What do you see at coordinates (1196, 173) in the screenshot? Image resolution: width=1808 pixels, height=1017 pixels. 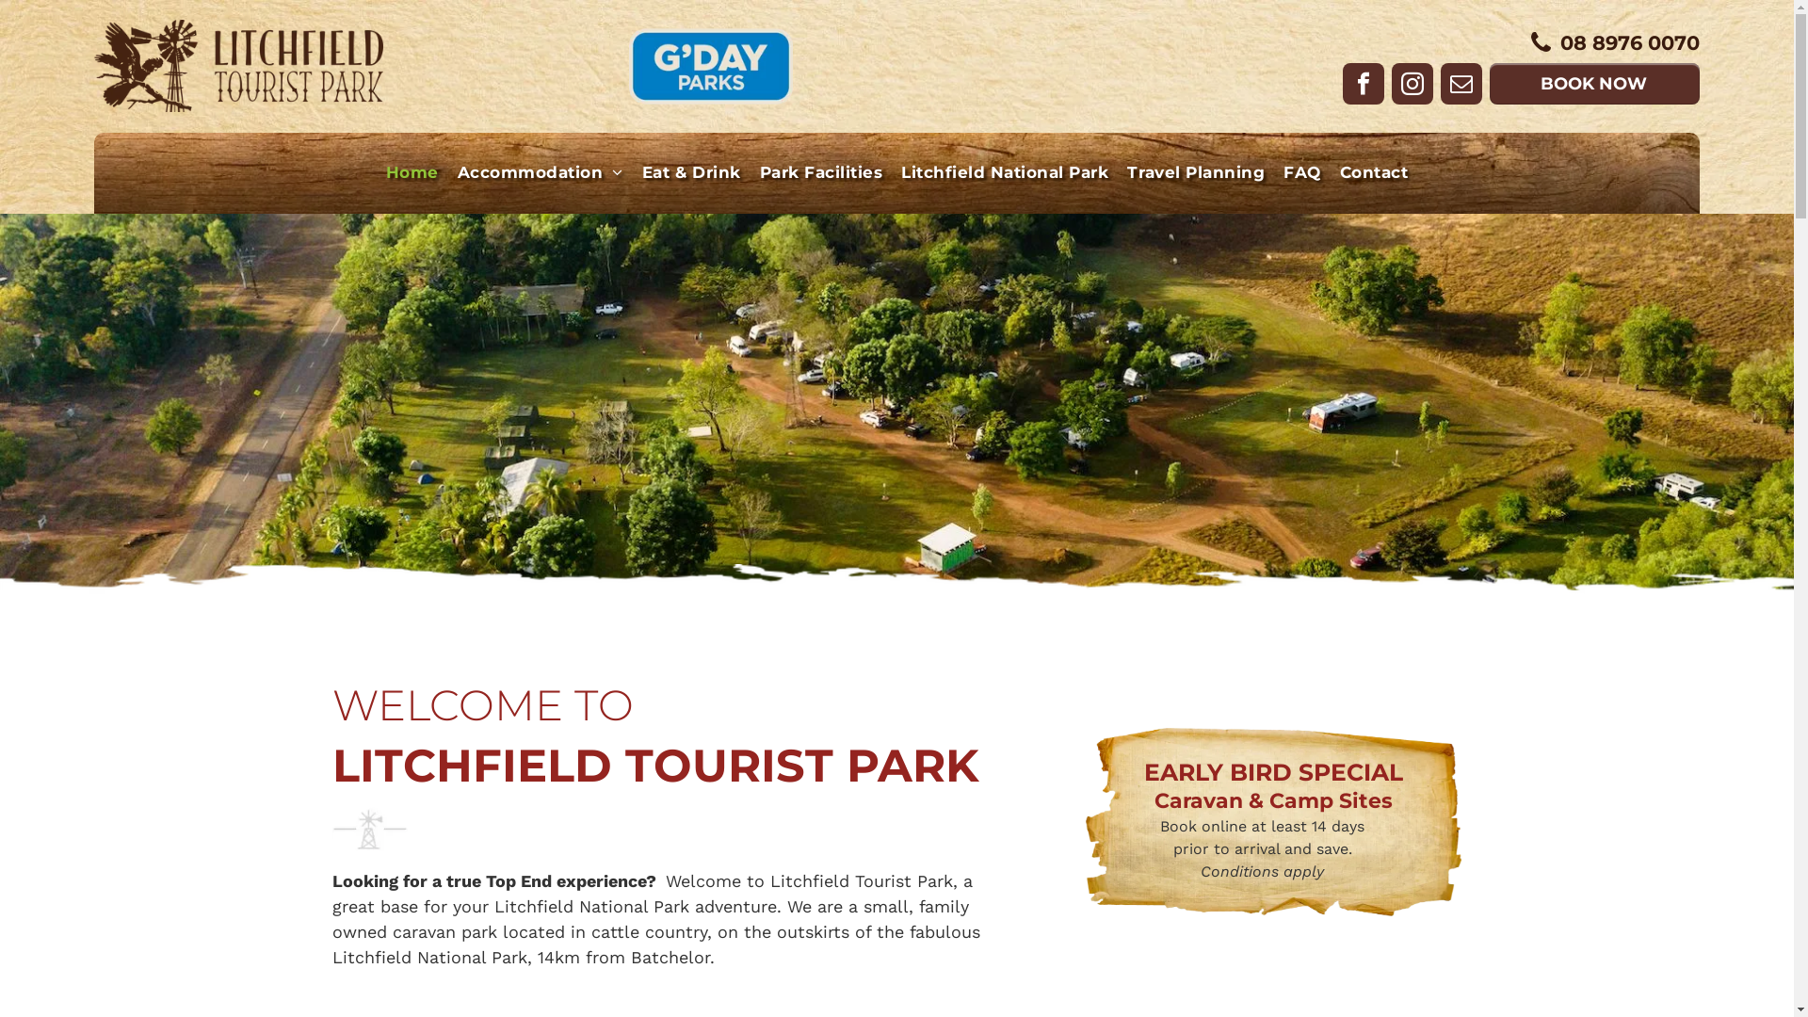 I see `Travel Planning` at bounding box center [1196, 173].